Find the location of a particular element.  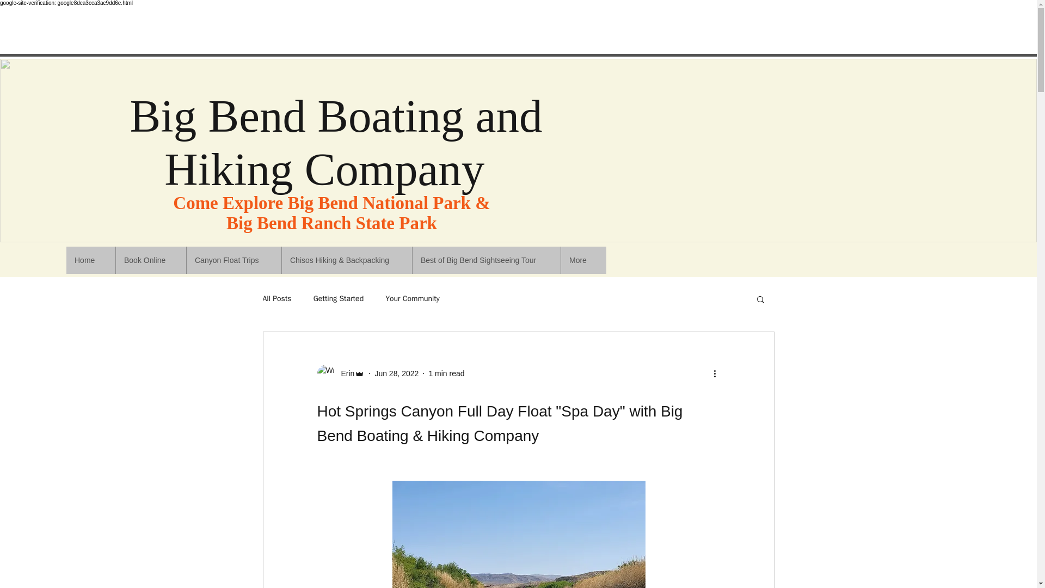

Canyon Float Trips is located at coordinates (233, 260).